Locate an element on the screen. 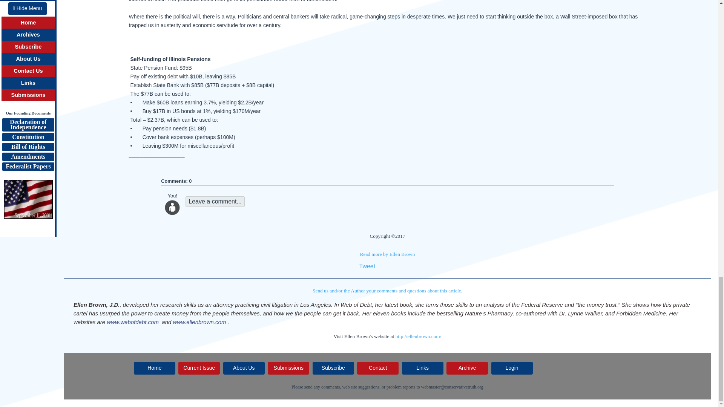 The height and width of the screenshot is (407, 724). Tweet is located at coordinates (367, 266).